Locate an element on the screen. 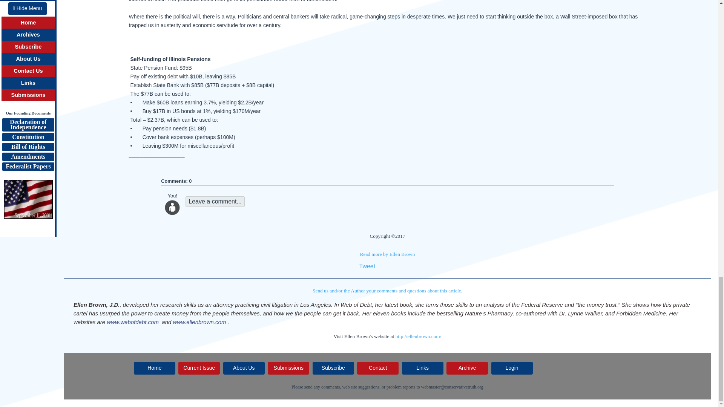 The height and width of the screenshot is (407, 724). Tweet is located at coordinates (367, 266).